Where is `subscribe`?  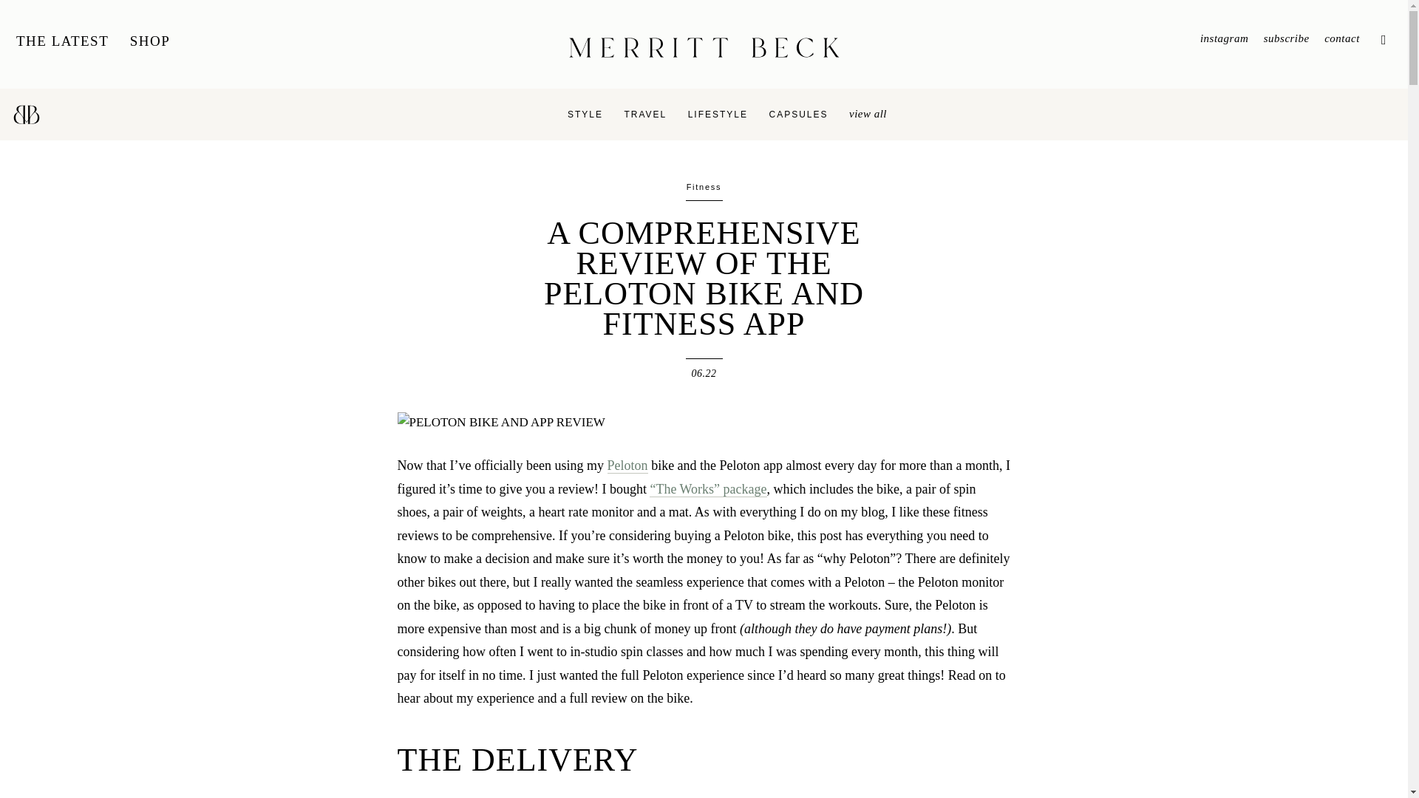 subscribe is located at coordinates (1287, 38).